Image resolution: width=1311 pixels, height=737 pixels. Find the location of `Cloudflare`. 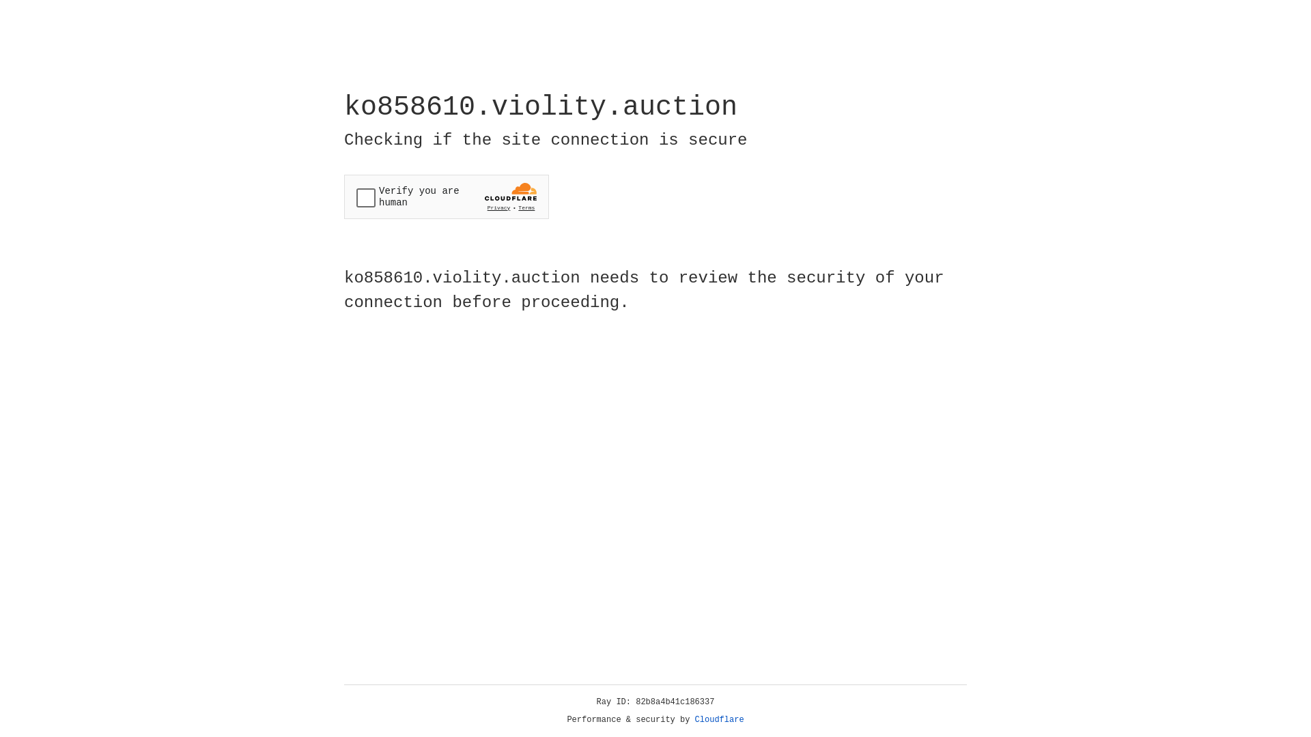

Cloudflare is located at coordinates (720, 720).